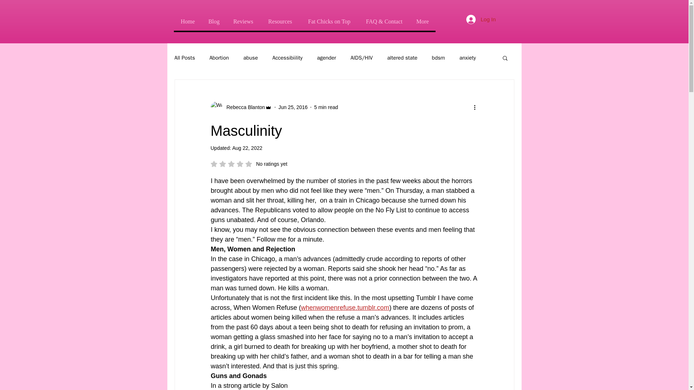  What do you see at coordinates (468, 57) in the screenshot?
I see `anxiety` at bounding box center [468, 57].